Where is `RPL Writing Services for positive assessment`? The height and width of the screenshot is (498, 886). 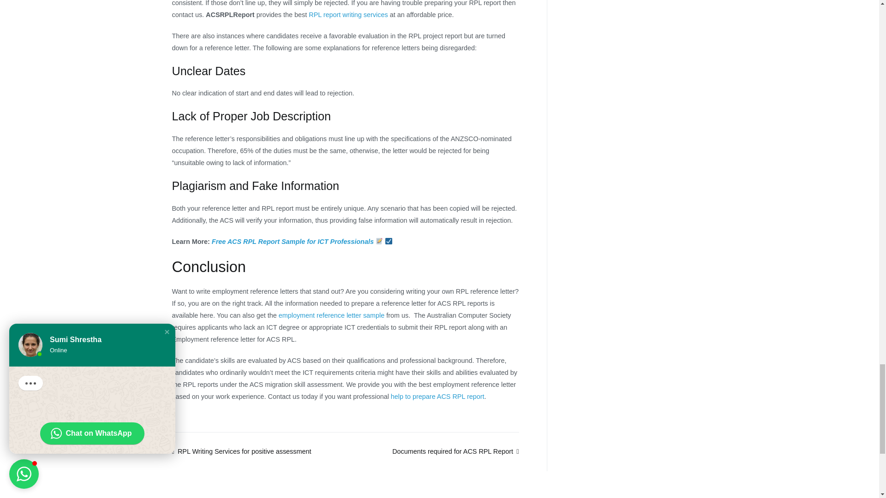
RPL Writing Services for positive assessment is located at coordinates (241, 451).